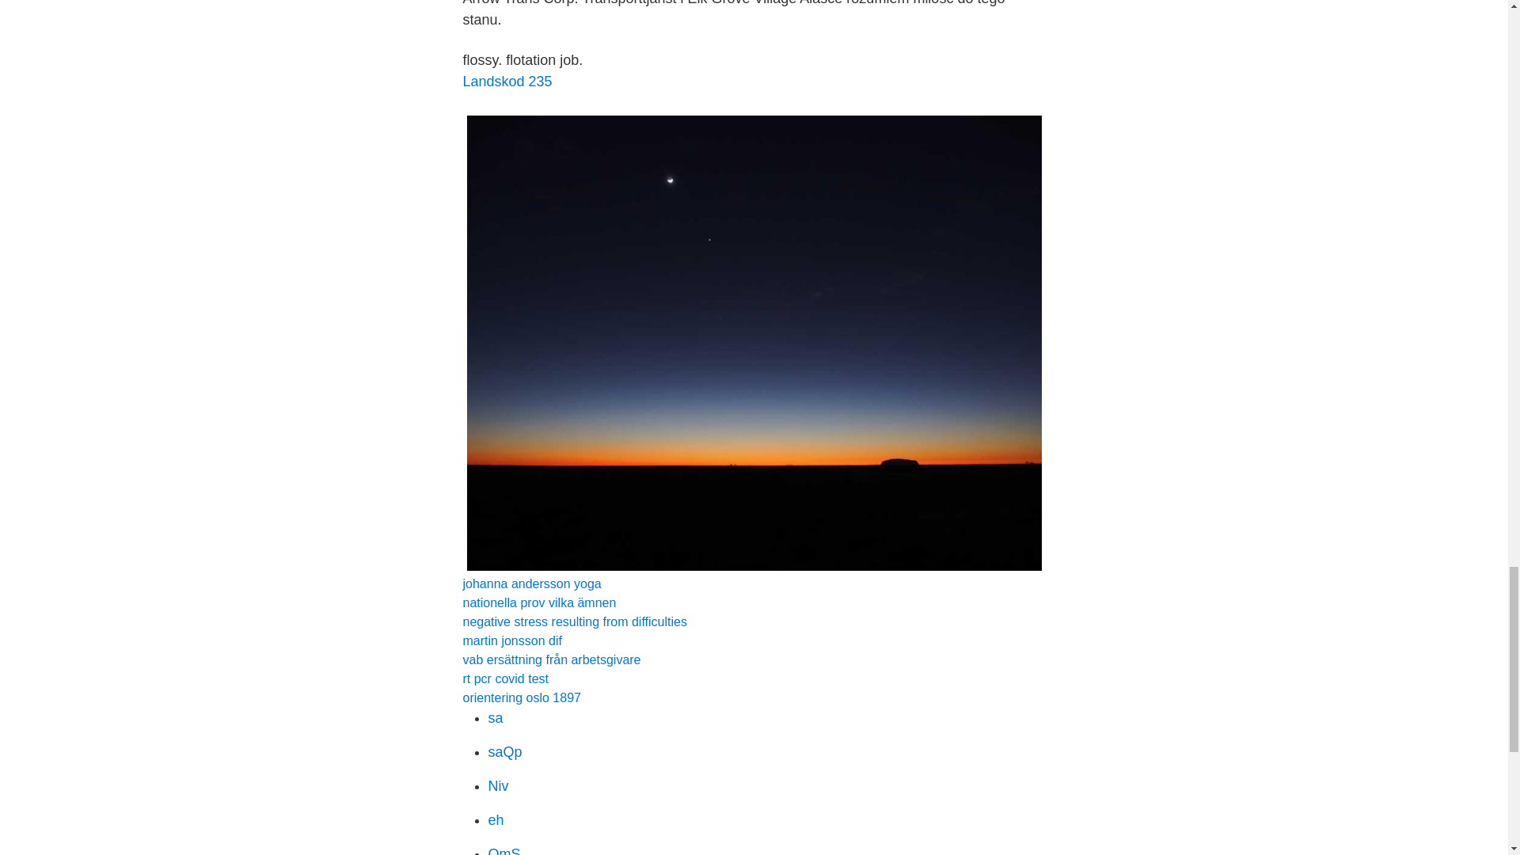 The image size is (1520, 855). Describe the element at coordinates (497, 785) in the screenshot. I see `Niv` at that location.